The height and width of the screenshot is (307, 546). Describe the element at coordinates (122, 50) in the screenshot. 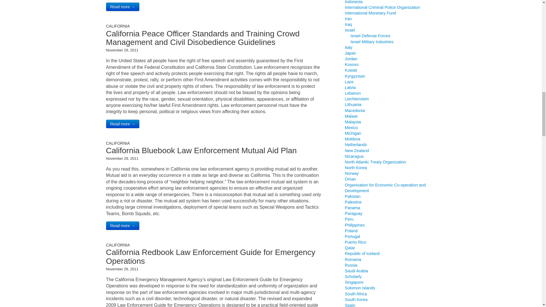

I see `November 29, 2011` at that location.